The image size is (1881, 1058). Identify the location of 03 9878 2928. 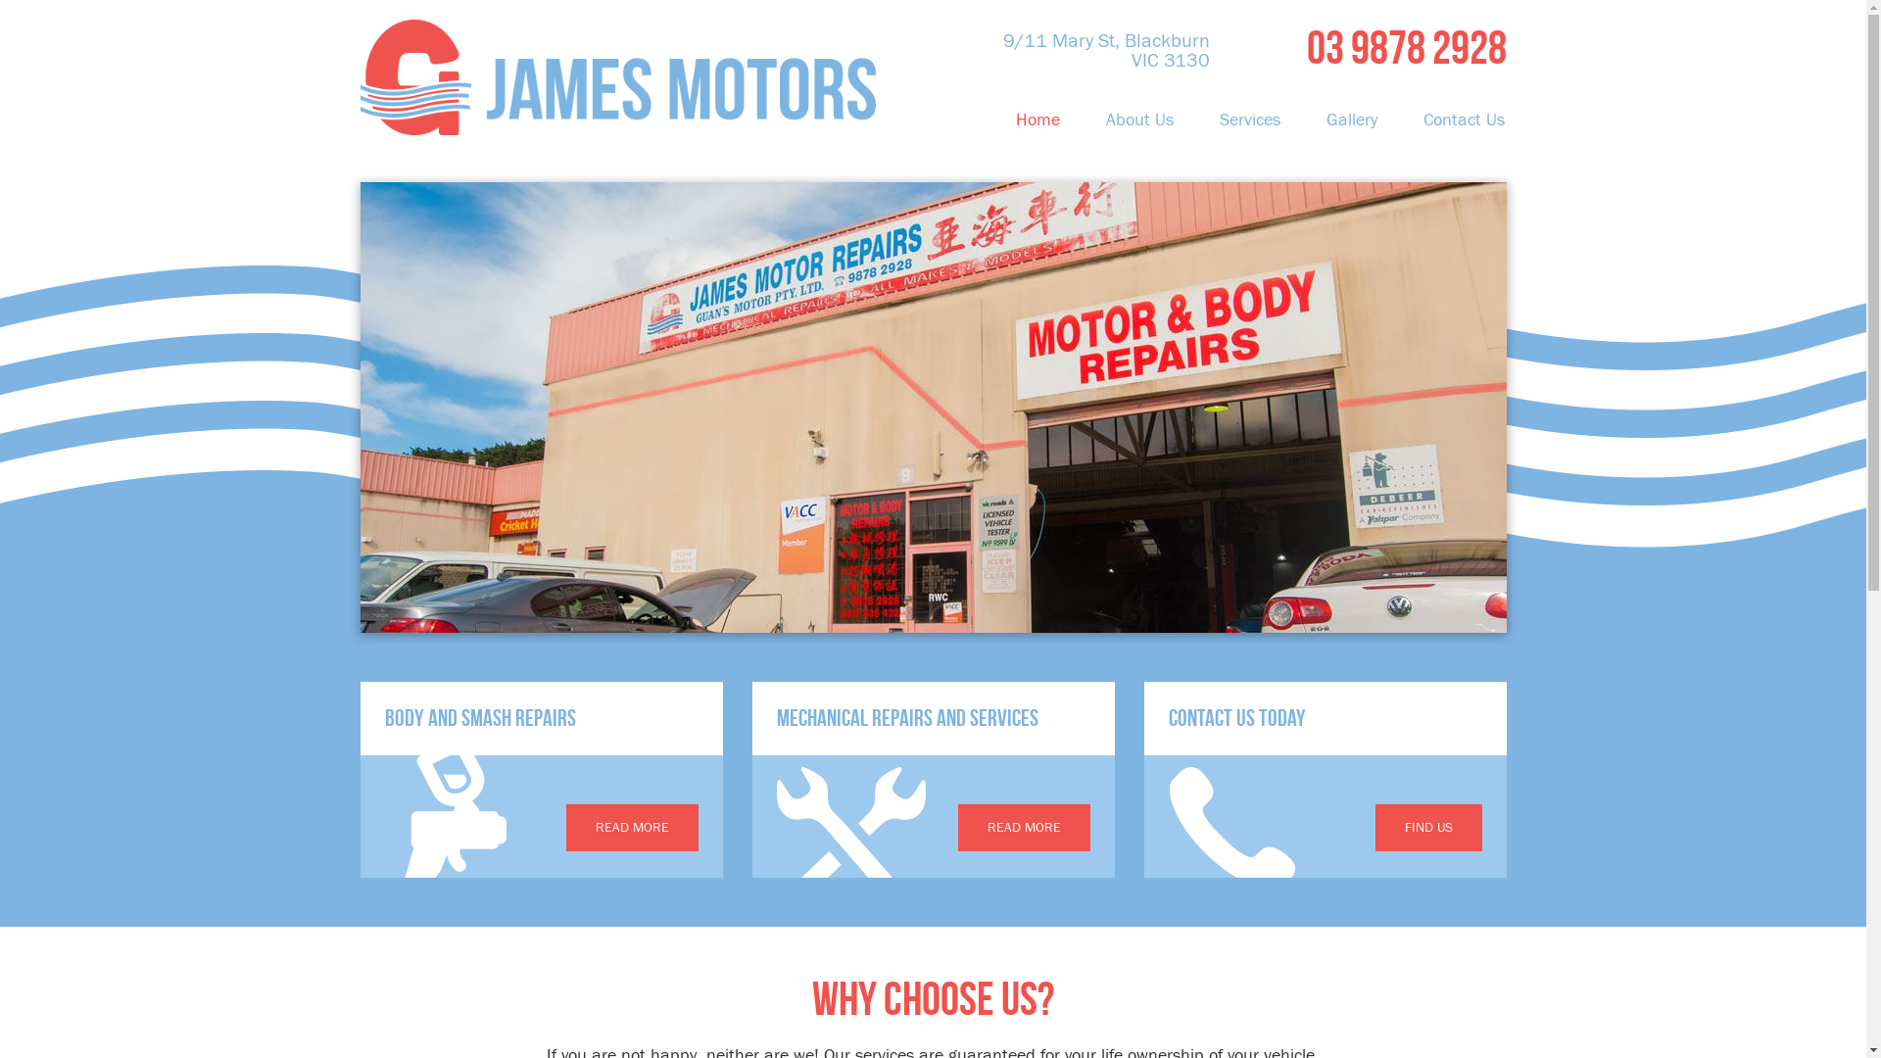
(1364, 48).